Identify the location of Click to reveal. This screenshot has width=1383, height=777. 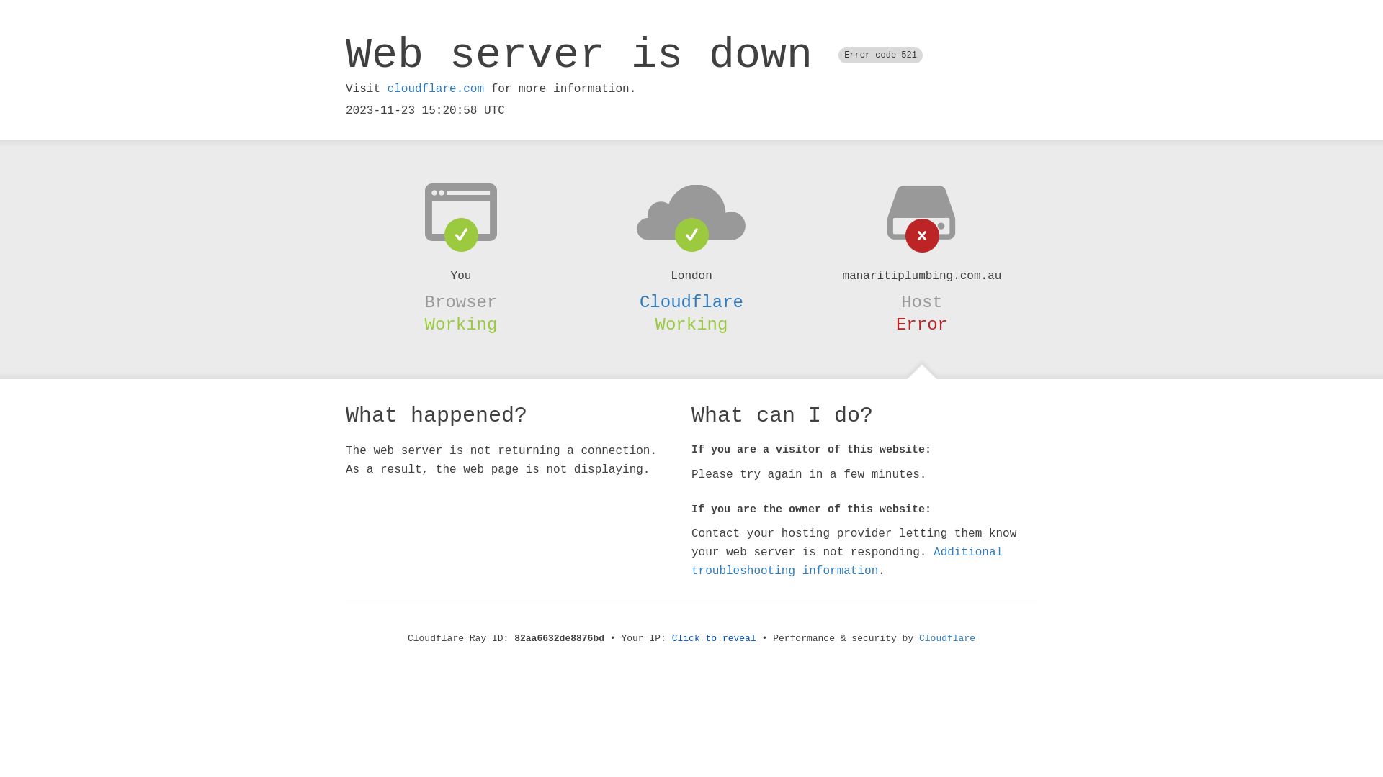
(715, 639).